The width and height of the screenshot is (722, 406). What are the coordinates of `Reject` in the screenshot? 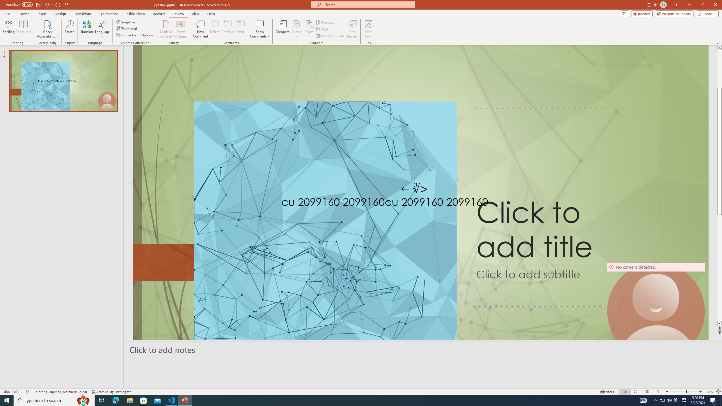 It's located at (309, 29).